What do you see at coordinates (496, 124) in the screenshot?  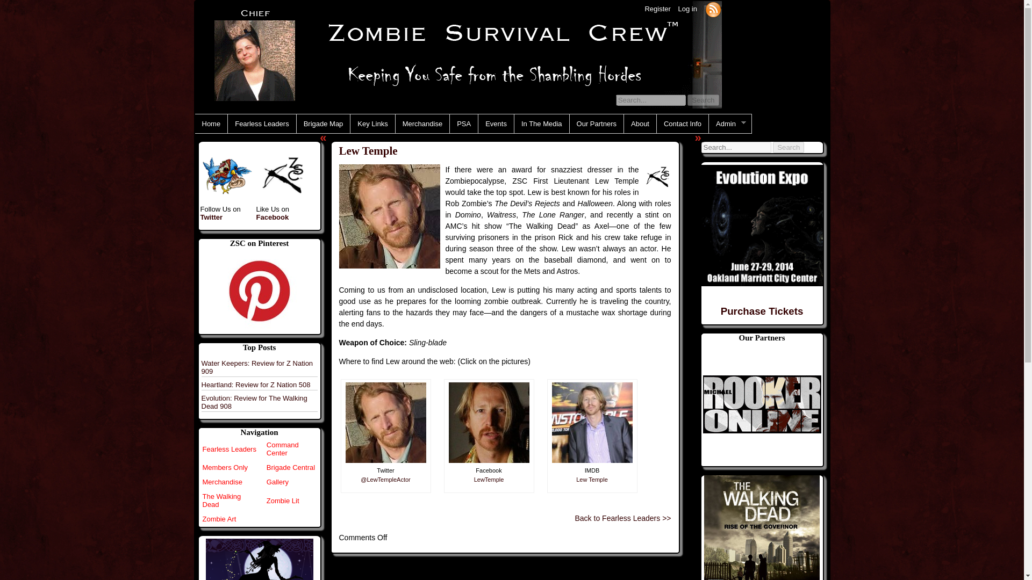 I see `Events` at bounding box center [496, 124].